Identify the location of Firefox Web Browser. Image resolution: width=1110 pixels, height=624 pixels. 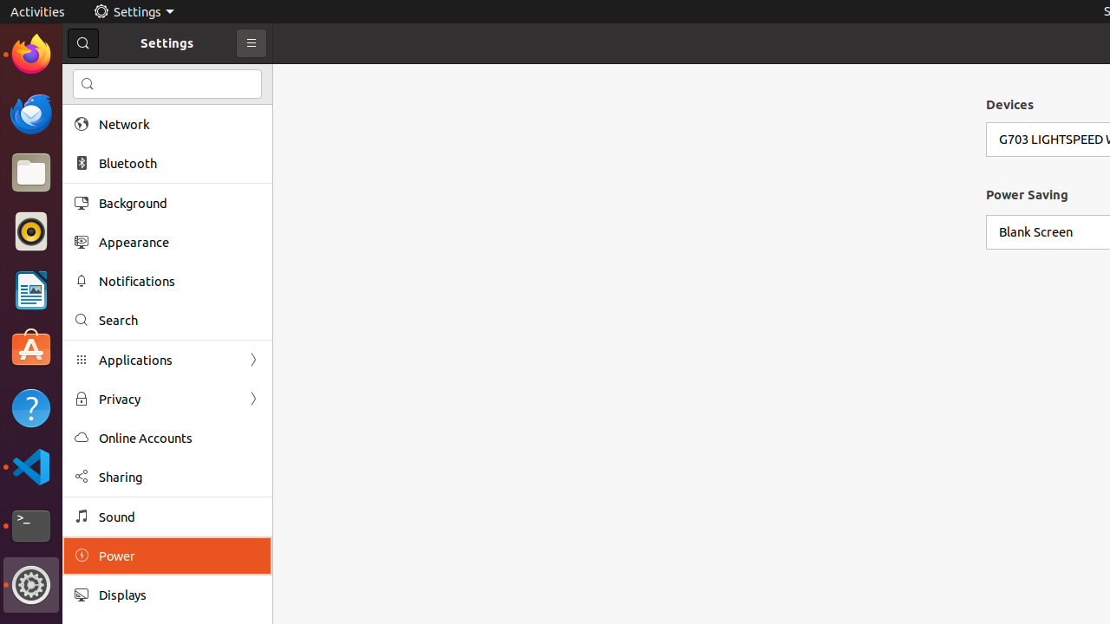
(31, 55).